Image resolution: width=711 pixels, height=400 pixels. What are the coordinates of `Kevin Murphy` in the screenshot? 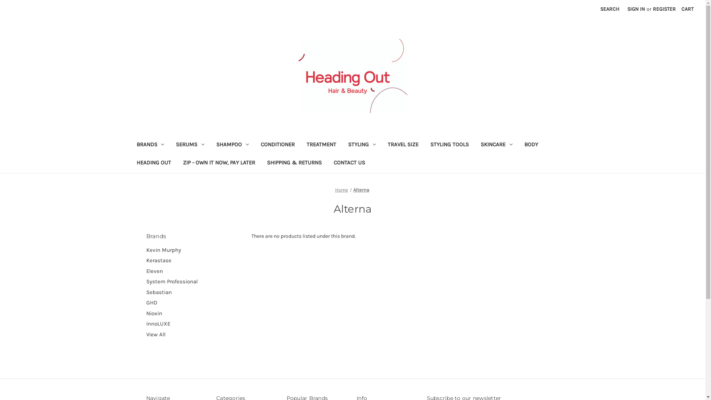 It's located at (195, 250).